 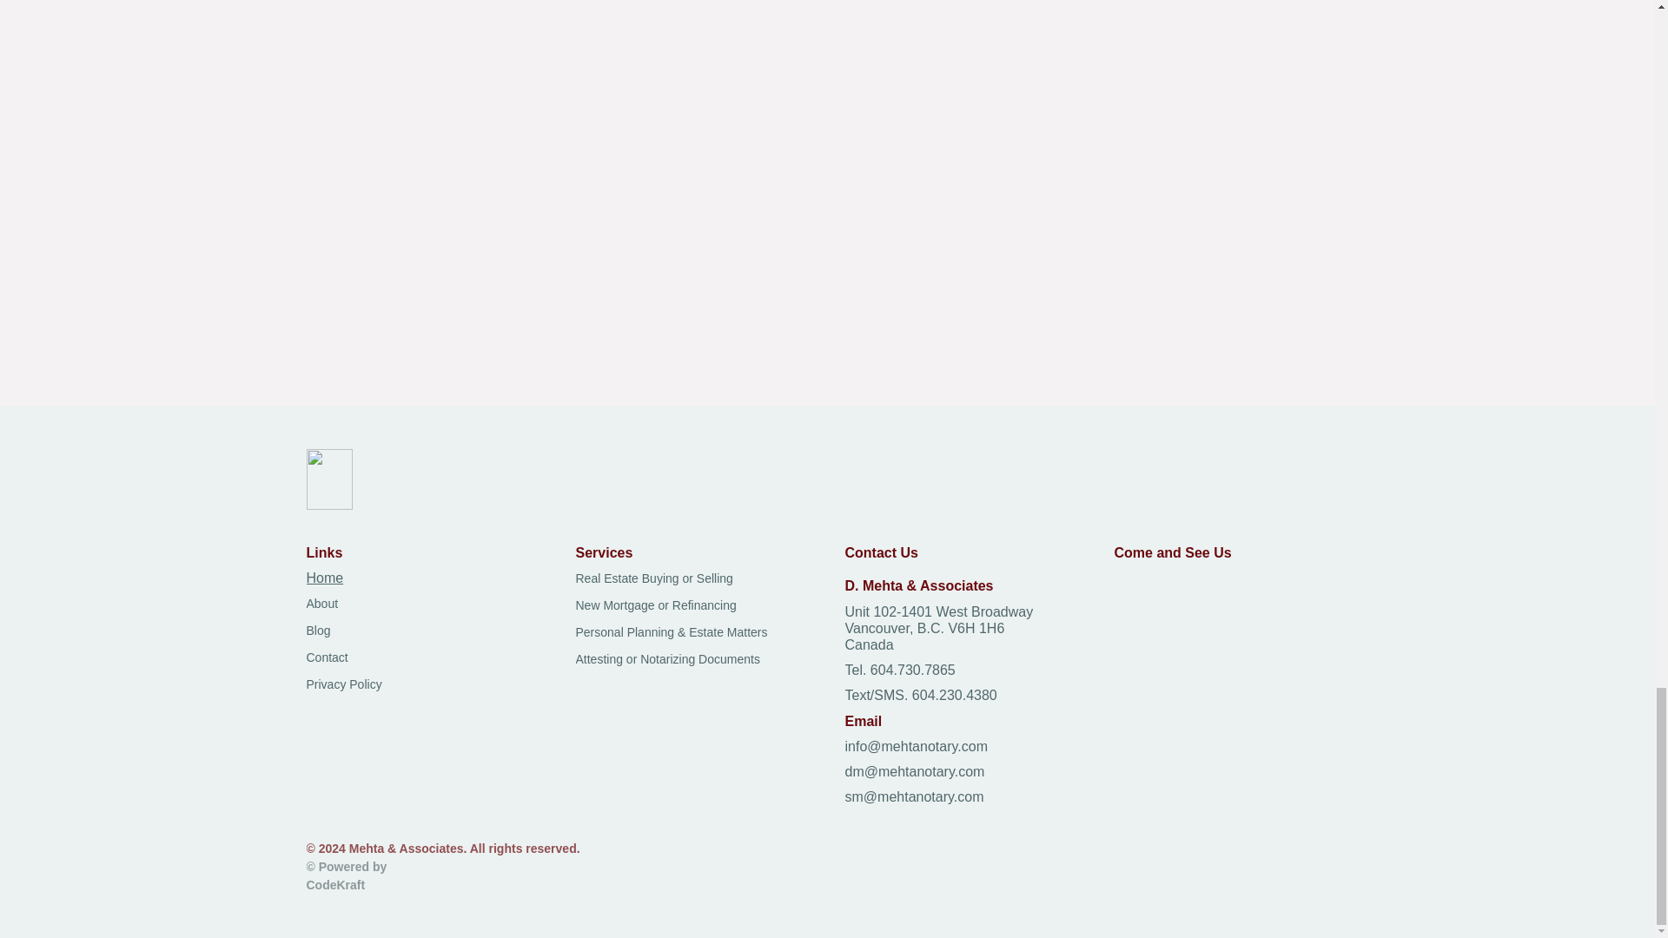 I want to click on Real Estate Buying or Selling, so click(x=653, y=578).